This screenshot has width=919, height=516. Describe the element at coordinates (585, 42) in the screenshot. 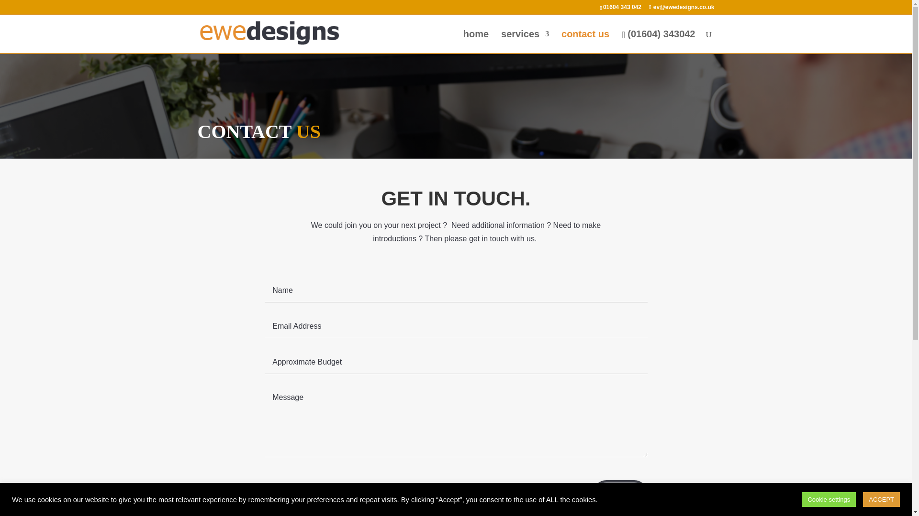

I see `contact us` at that location.